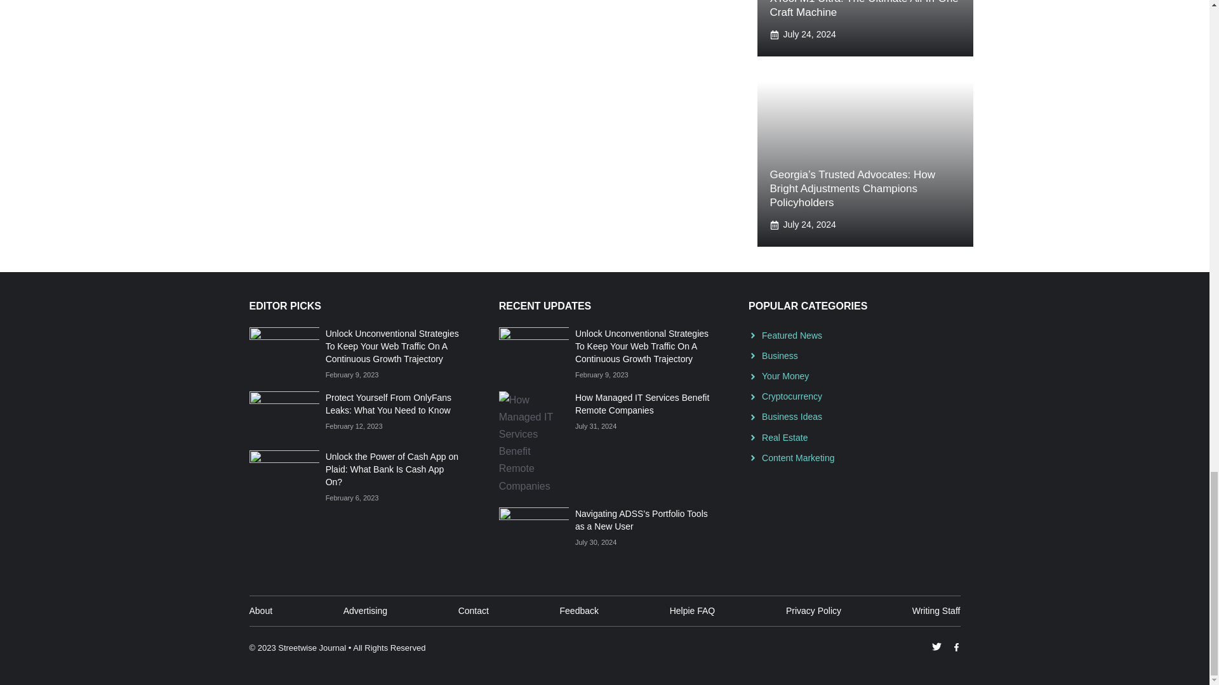 The height and width of the screenshot is (685, 1219). What do you see at coordinates (388, 403) in the screenshot?
I see `Protect Yourself From OnlyFans Leaks: What You Need to Know` at bounding box center [388, 403].